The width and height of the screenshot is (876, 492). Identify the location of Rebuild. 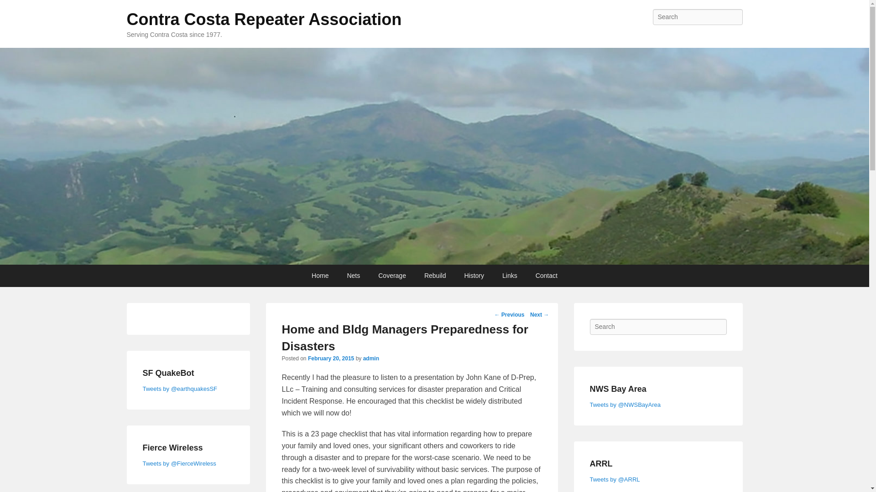
(435, 276).